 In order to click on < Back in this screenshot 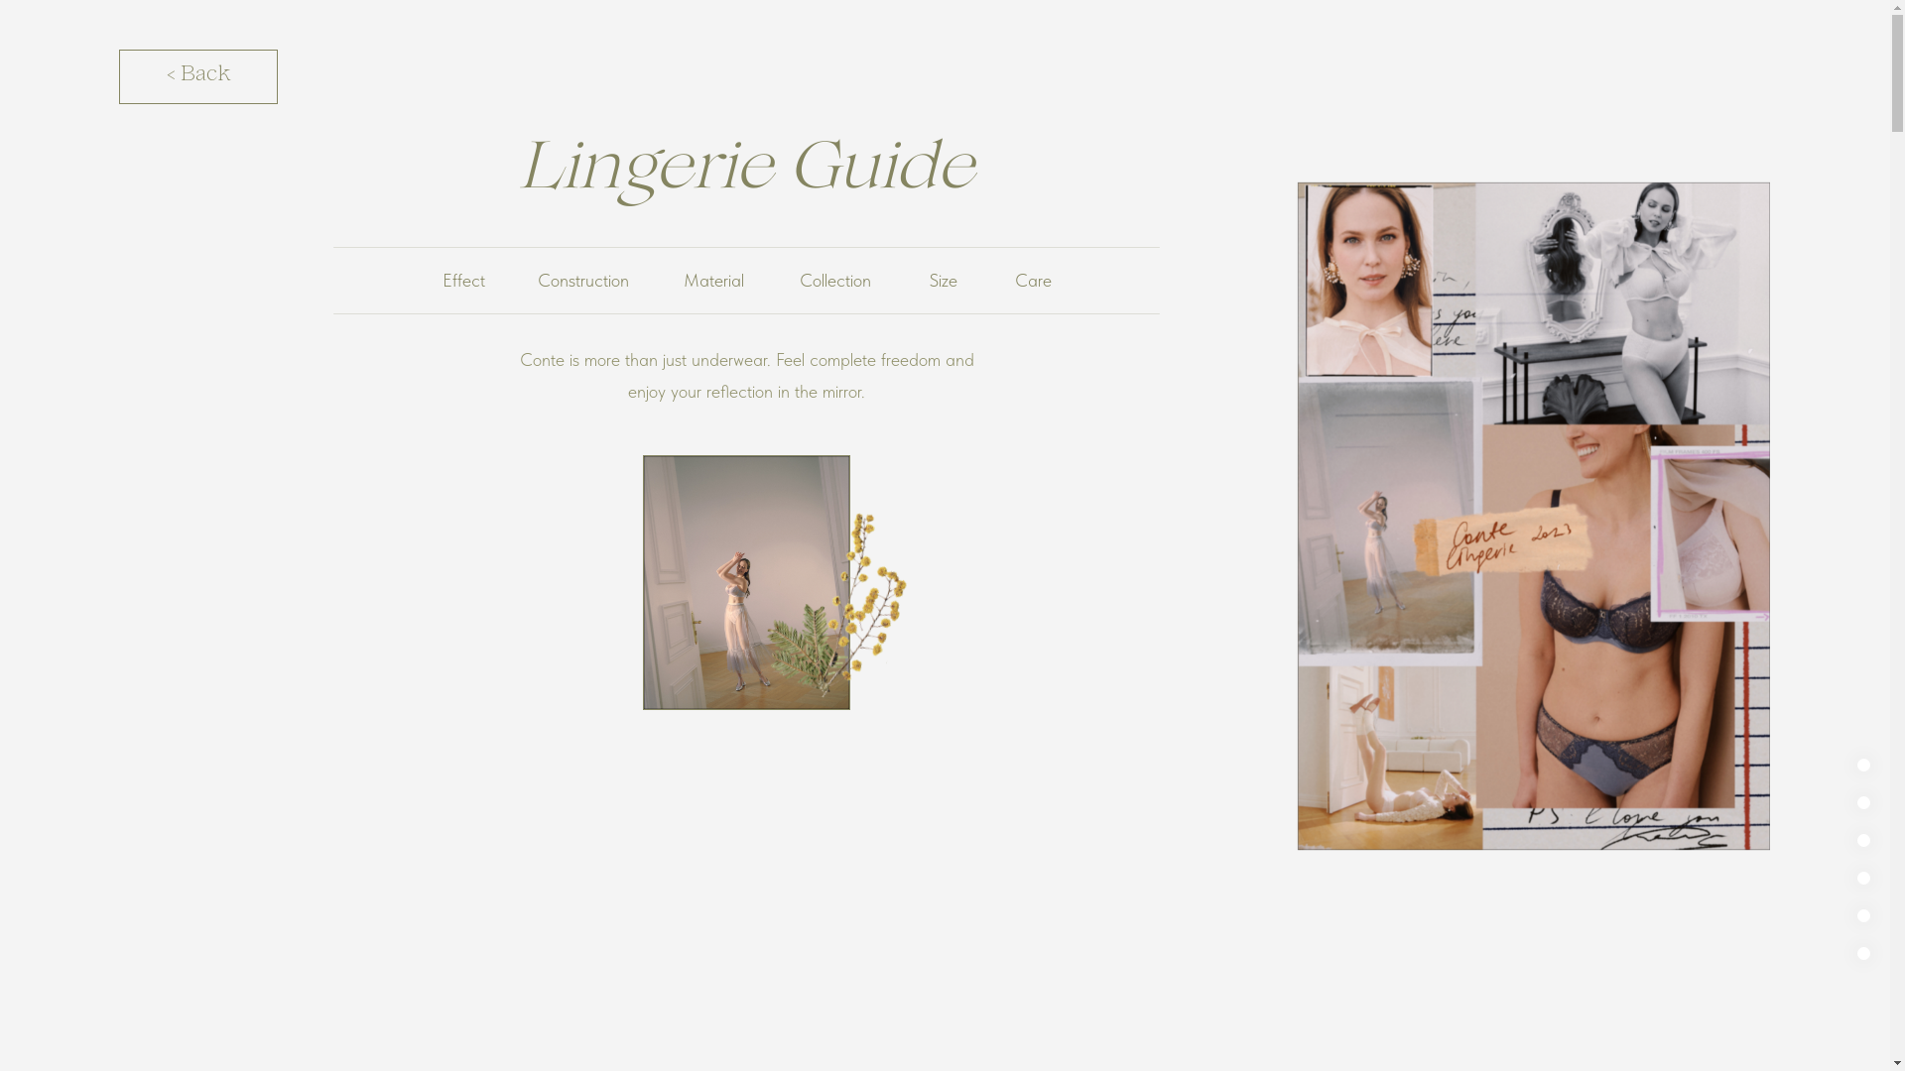, I will do `click(198, 77)`.